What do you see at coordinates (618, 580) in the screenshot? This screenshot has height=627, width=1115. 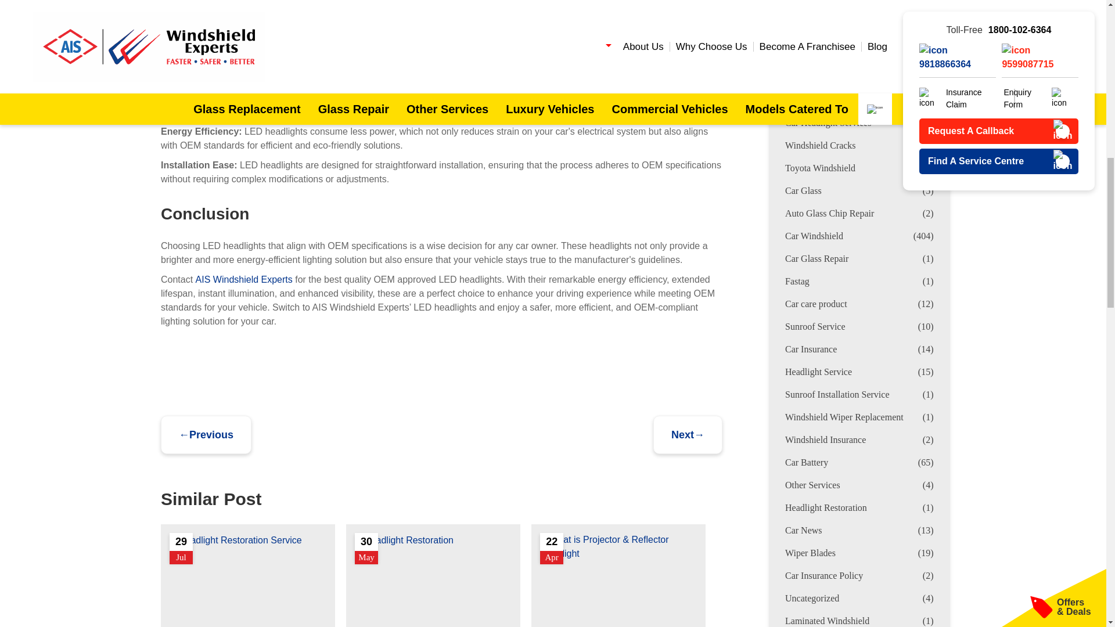 I see `The Bright Side: Projector vs Reflector Headlight` at bounding box center [618, 580].